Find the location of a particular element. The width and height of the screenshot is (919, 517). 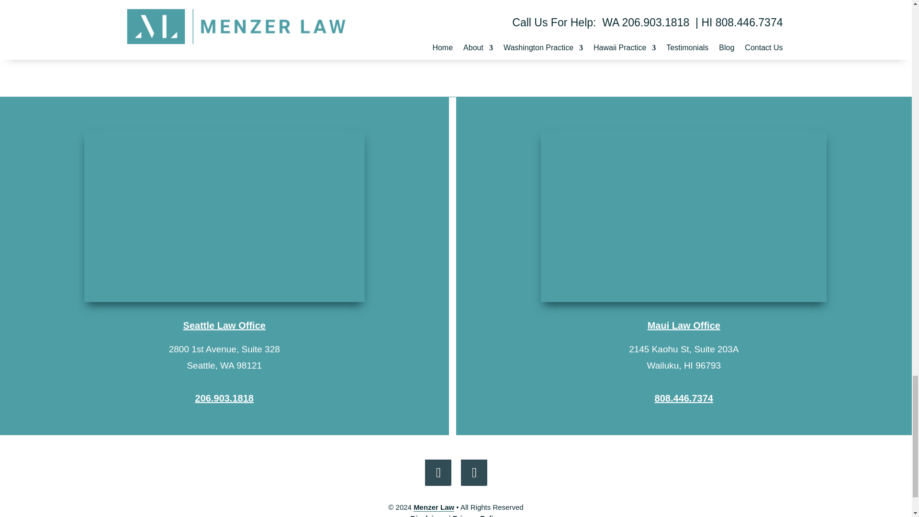

Follow on Facebook is located at coordinates (437, 472).